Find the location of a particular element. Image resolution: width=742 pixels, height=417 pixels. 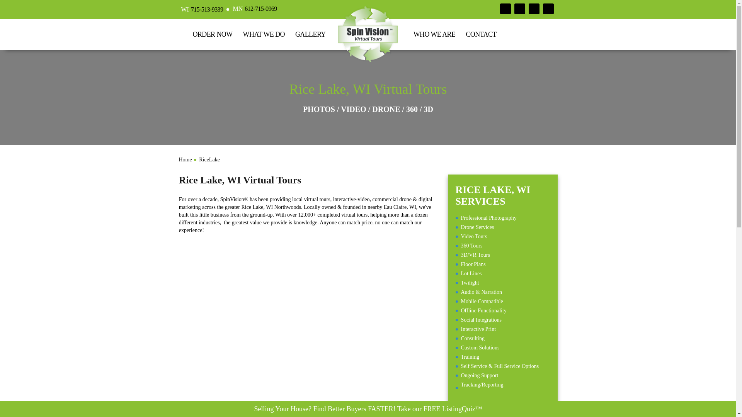

CONTACT is located at coordinates (481, 34).